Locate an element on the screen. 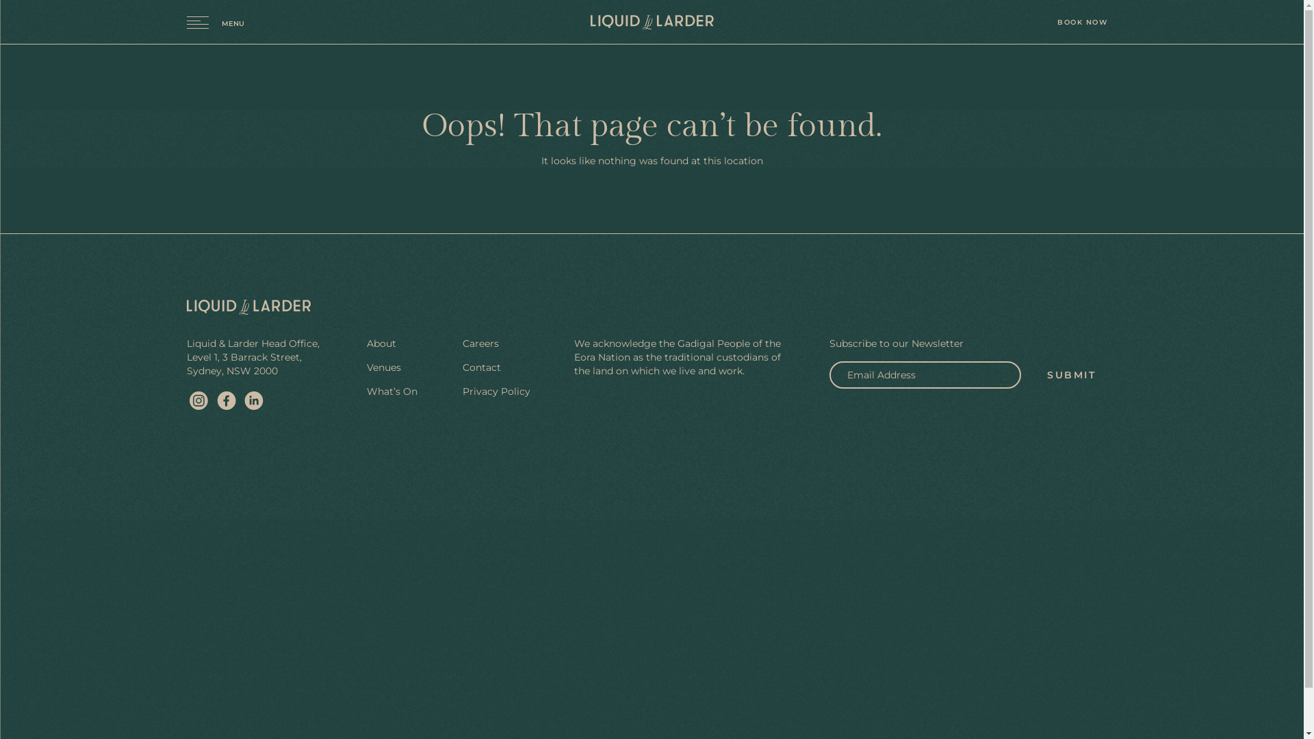 This screenshot has height=739, width=1314. BOOK NOW is located at coordinates (1082, 22).